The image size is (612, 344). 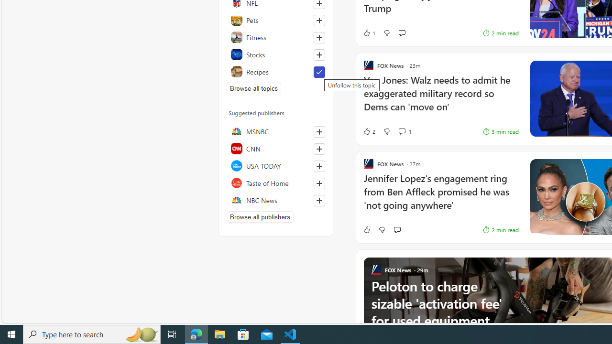 What do you see at coordinates (276, 148) in the screenshot?
I see `CNN` at bounding box center [276, 148].